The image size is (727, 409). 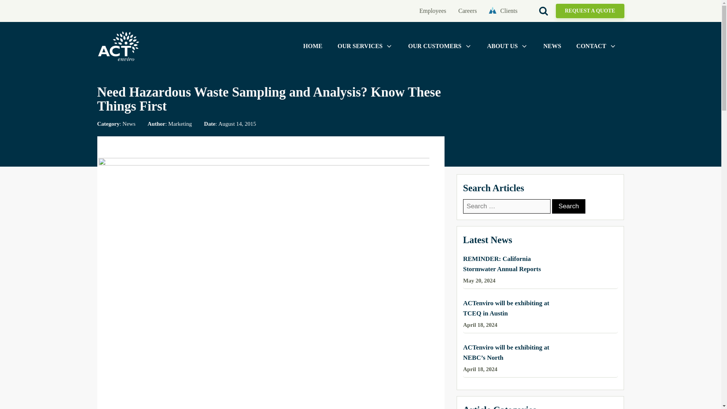 I want to click on Employees, so click(x=432, y=11).